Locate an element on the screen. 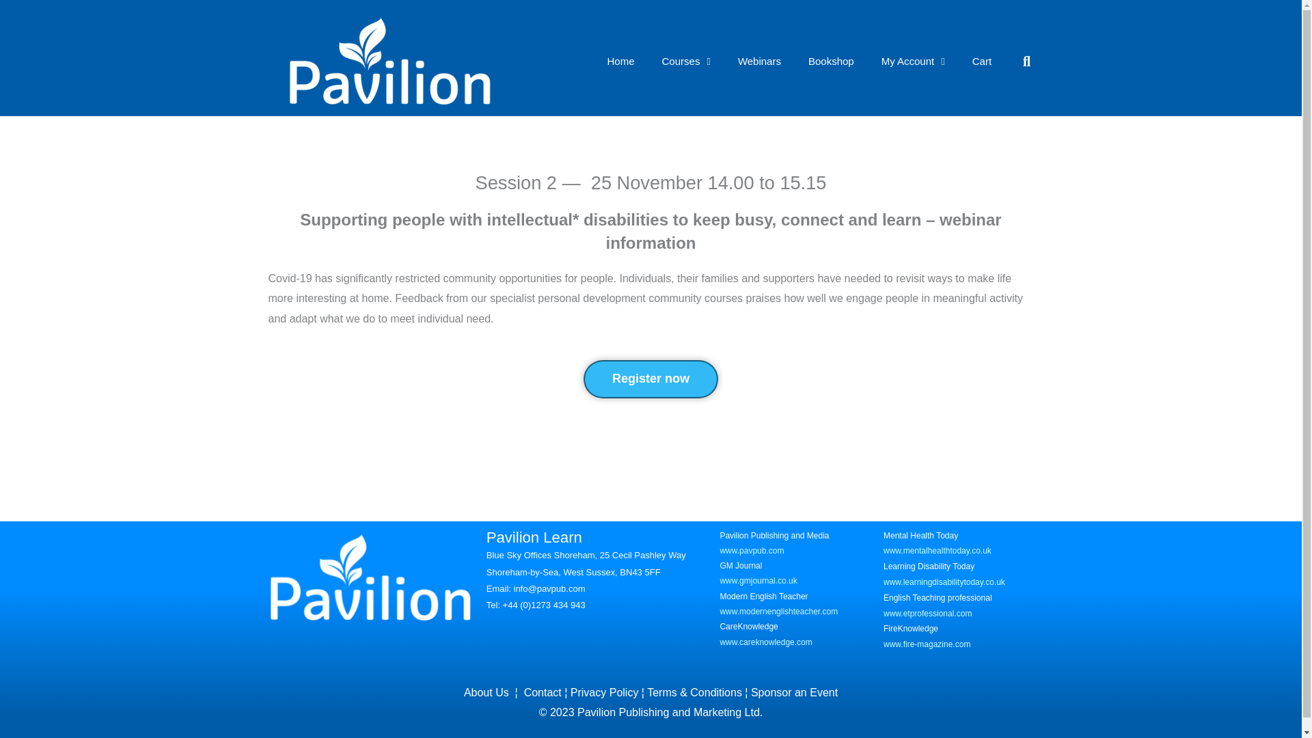 This screenshot has width=1312, height=738. My Account is located at coordinates (913, 61).